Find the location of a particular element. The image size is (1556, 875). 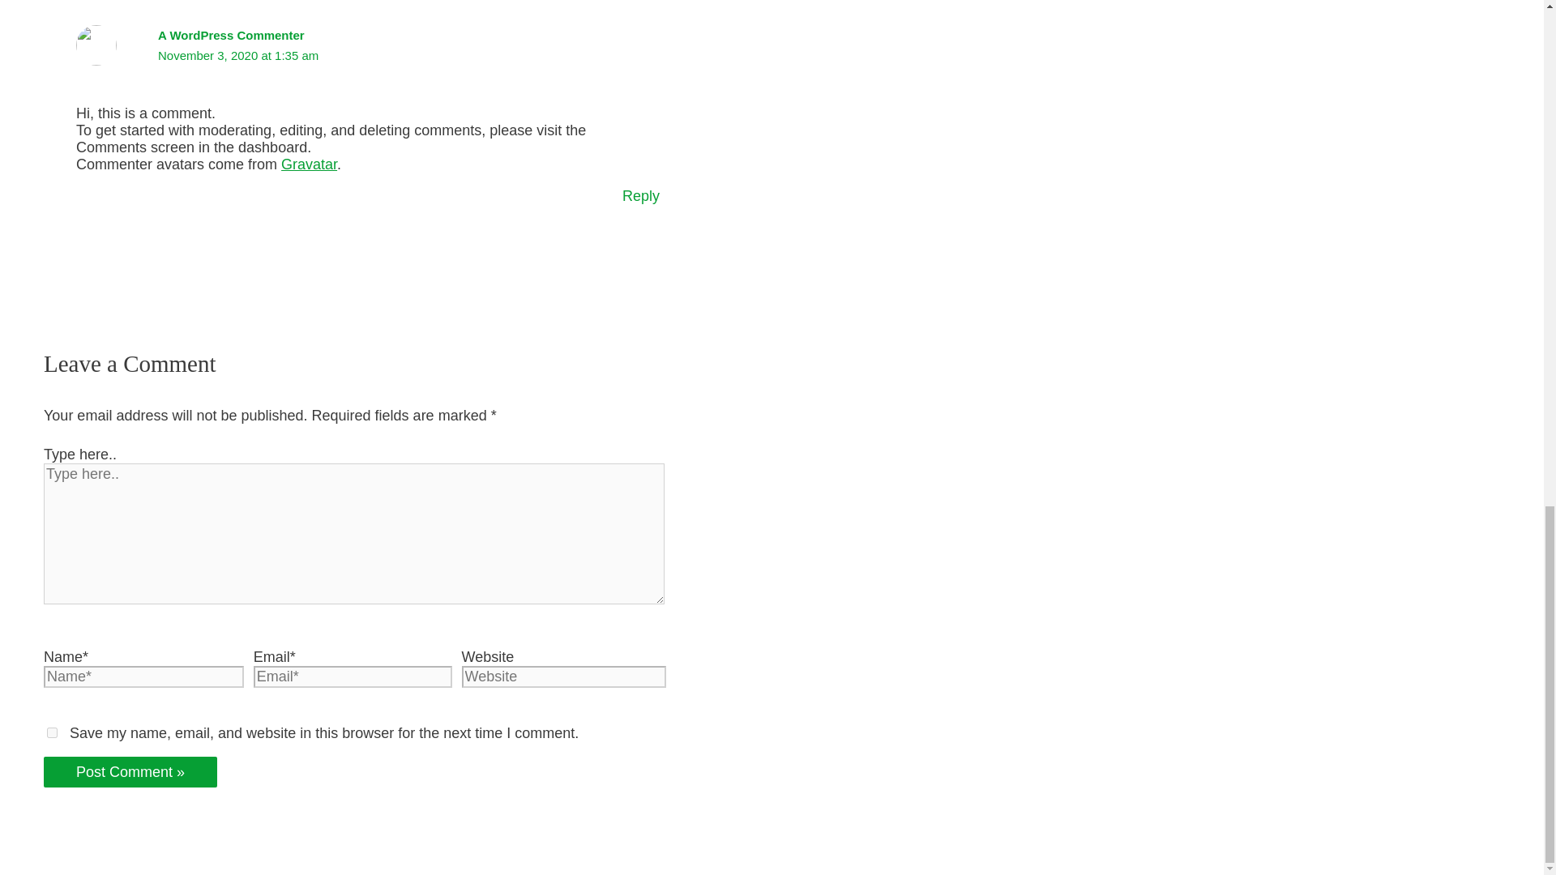

Reply is located at coordinates (641, 196).